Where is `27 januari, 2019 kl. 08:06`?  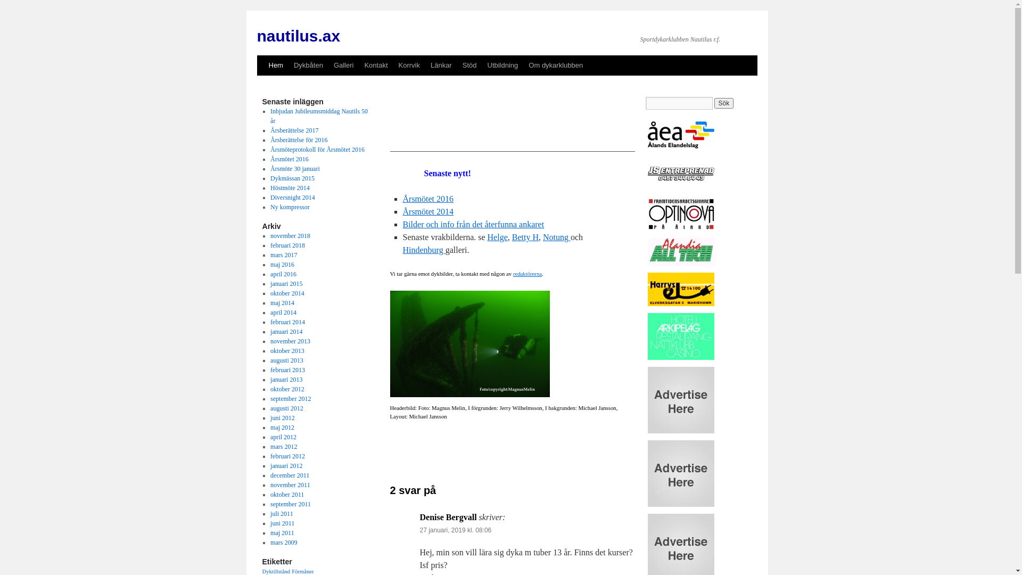
27 januari, 2019 kl. 08:06 is located at coordinates (456, 530).